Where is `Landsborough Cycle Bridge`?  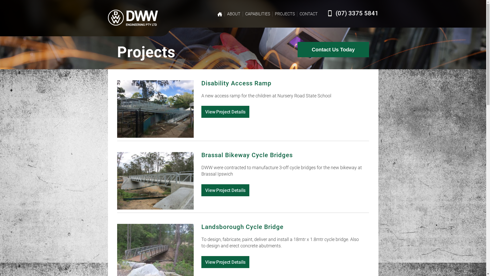 Landsborough Cycle Bridge is located at coordinates (242, 227).